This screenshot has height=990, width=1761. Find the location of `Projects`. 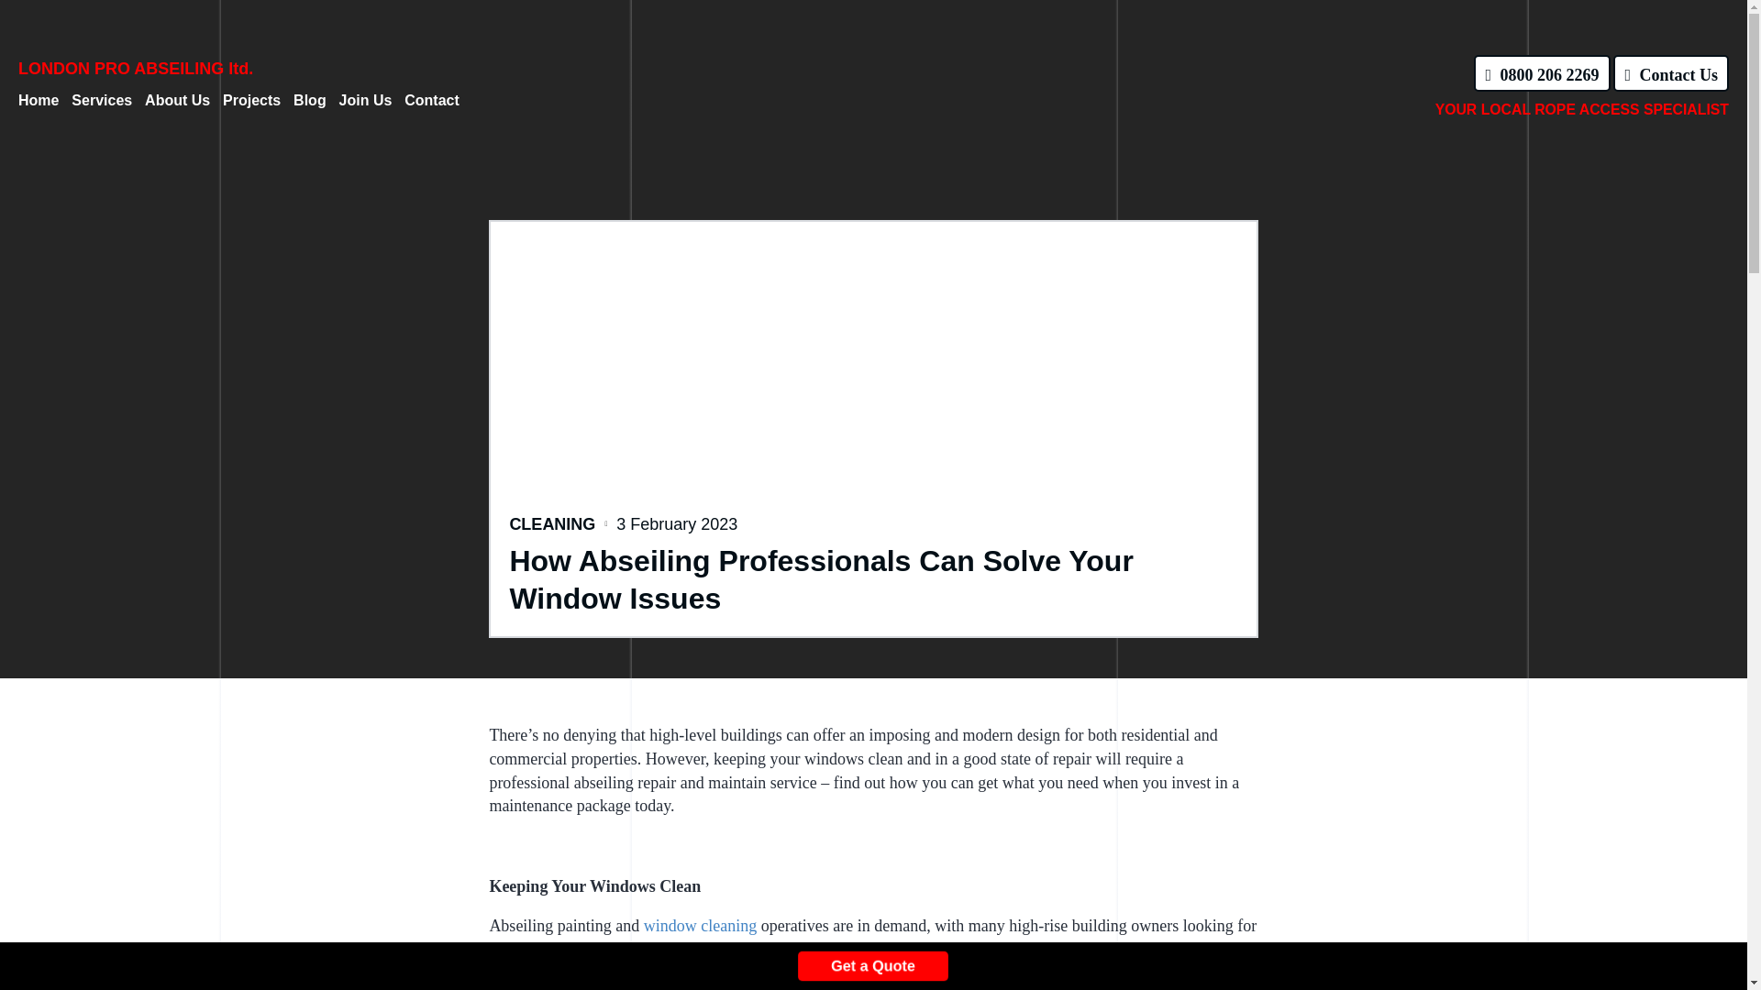

Projects is located at coordinates (251, 101).